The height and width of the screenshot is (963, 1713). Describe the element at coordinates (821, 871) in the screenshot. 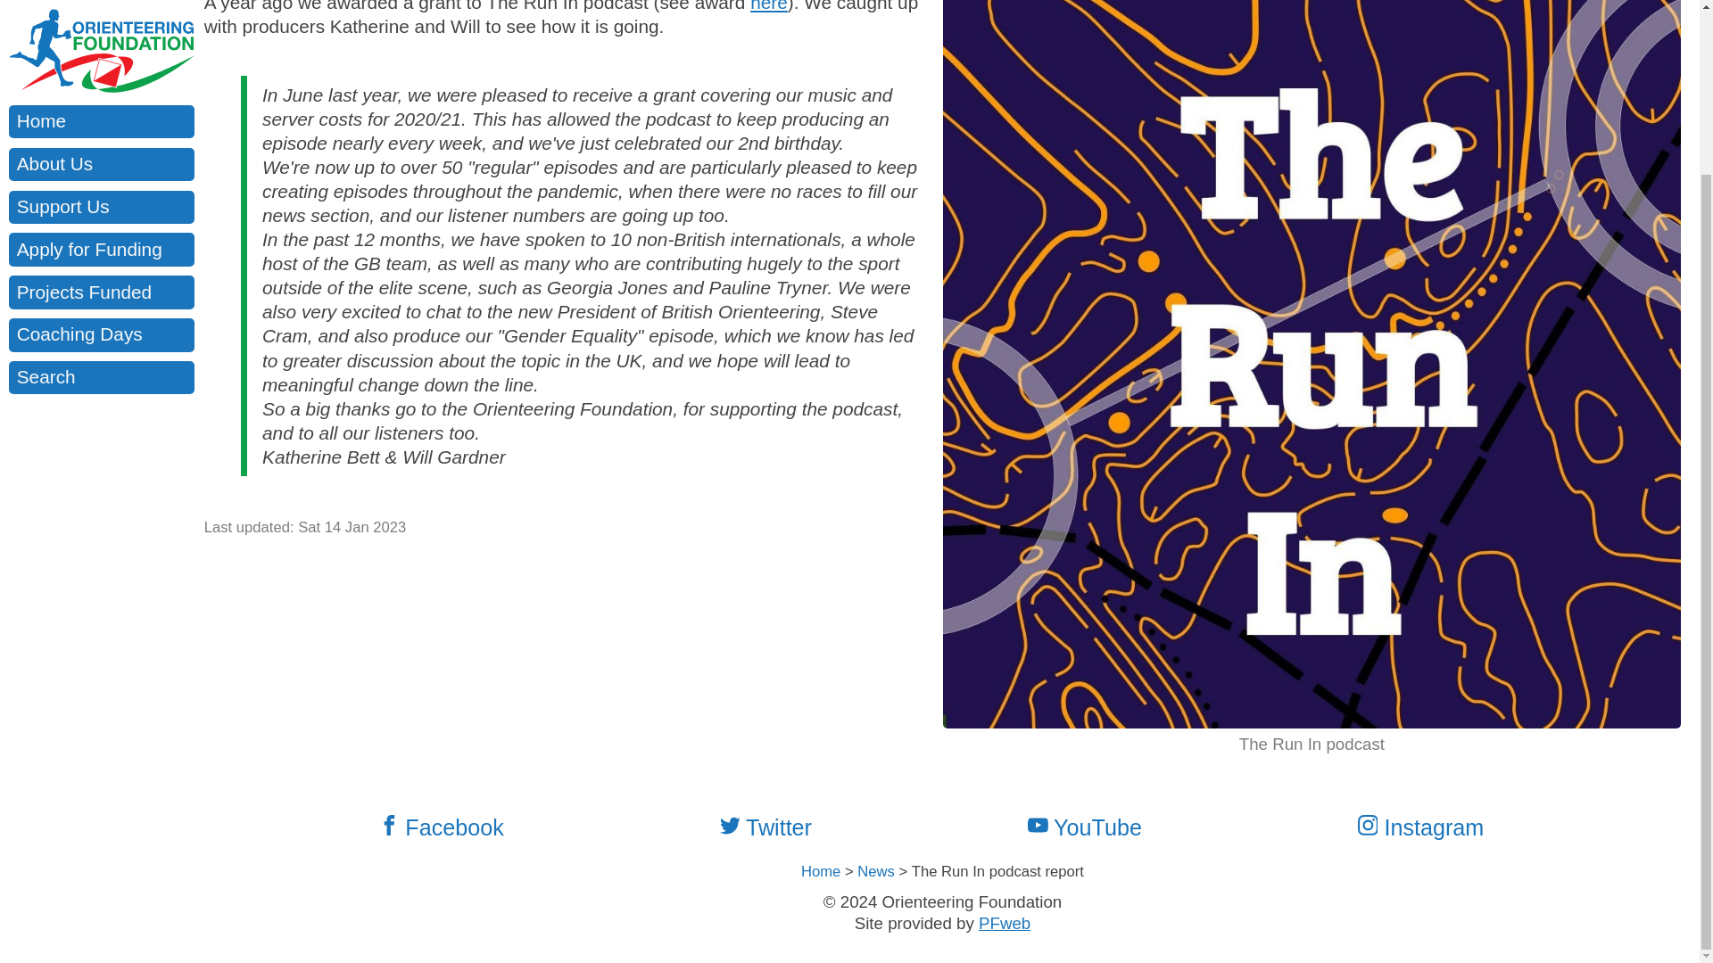

I see `Home` at that location.